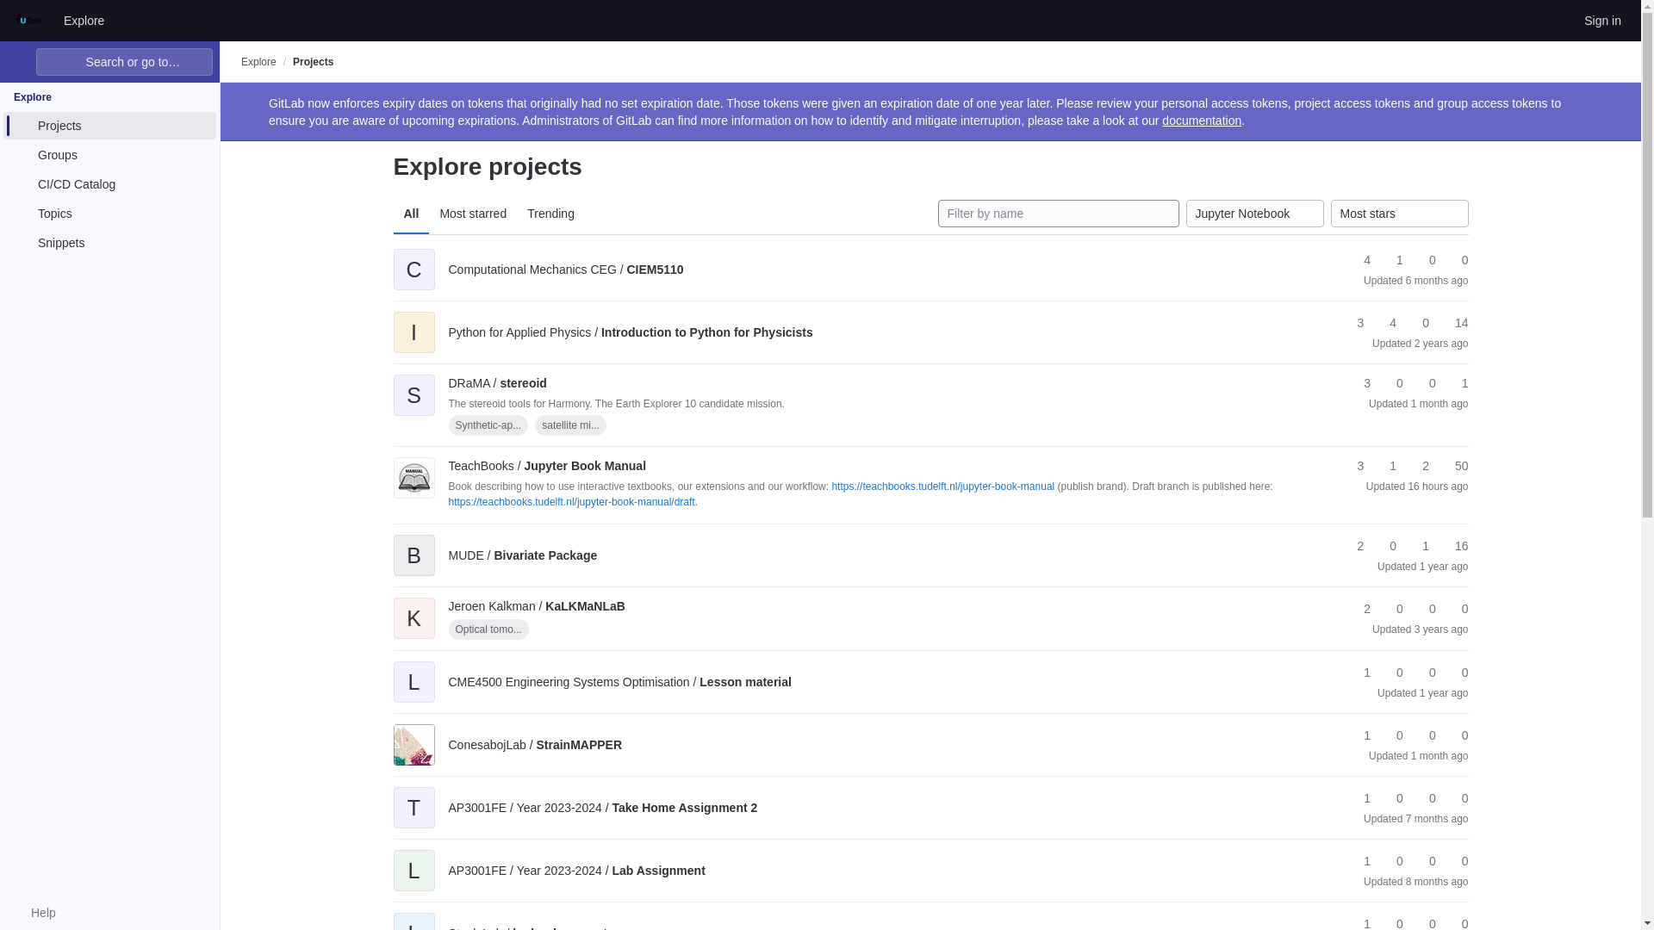 The height and width of the screenshot is (930, 1654). I want to click on Homepage, so click(29, 20).